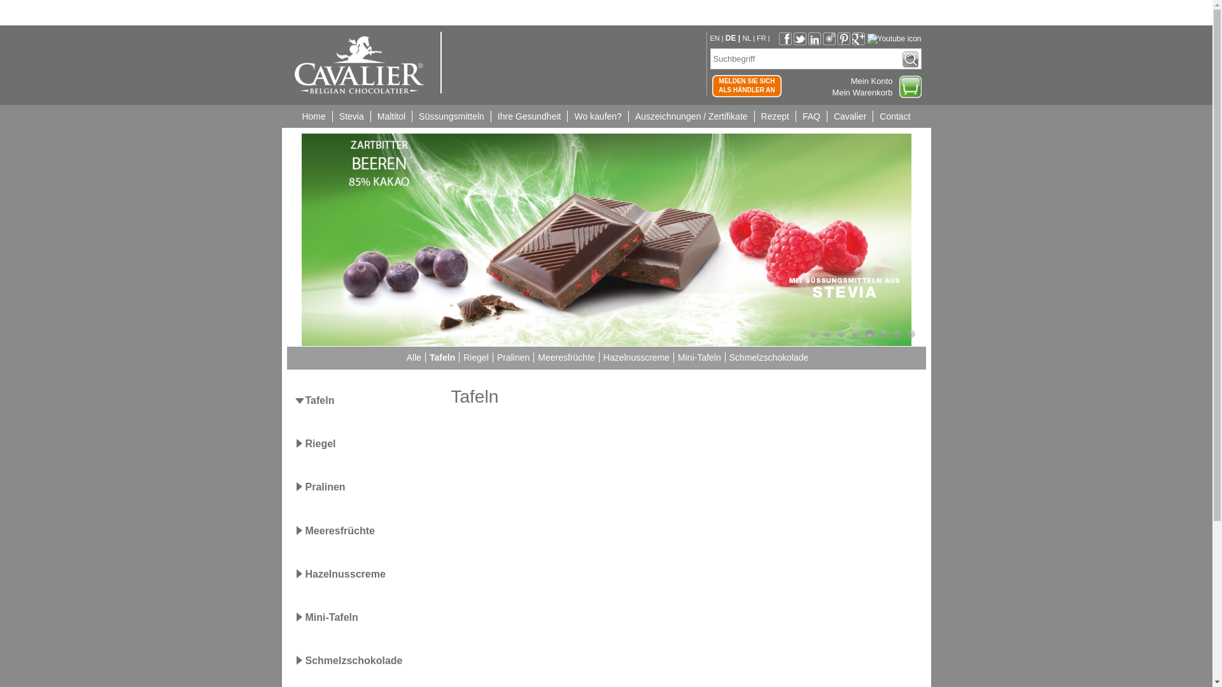 Image resolution: width=1222 pixels, height=687 pixels. What do you see at coordinates (911, 334) in the screenshot?
I see `8` at bounding box center [911, 334].